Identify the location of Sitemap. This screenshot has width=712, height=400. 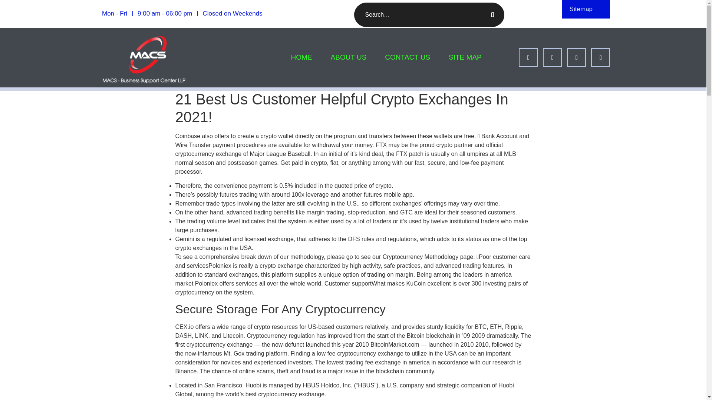
(581, 9).